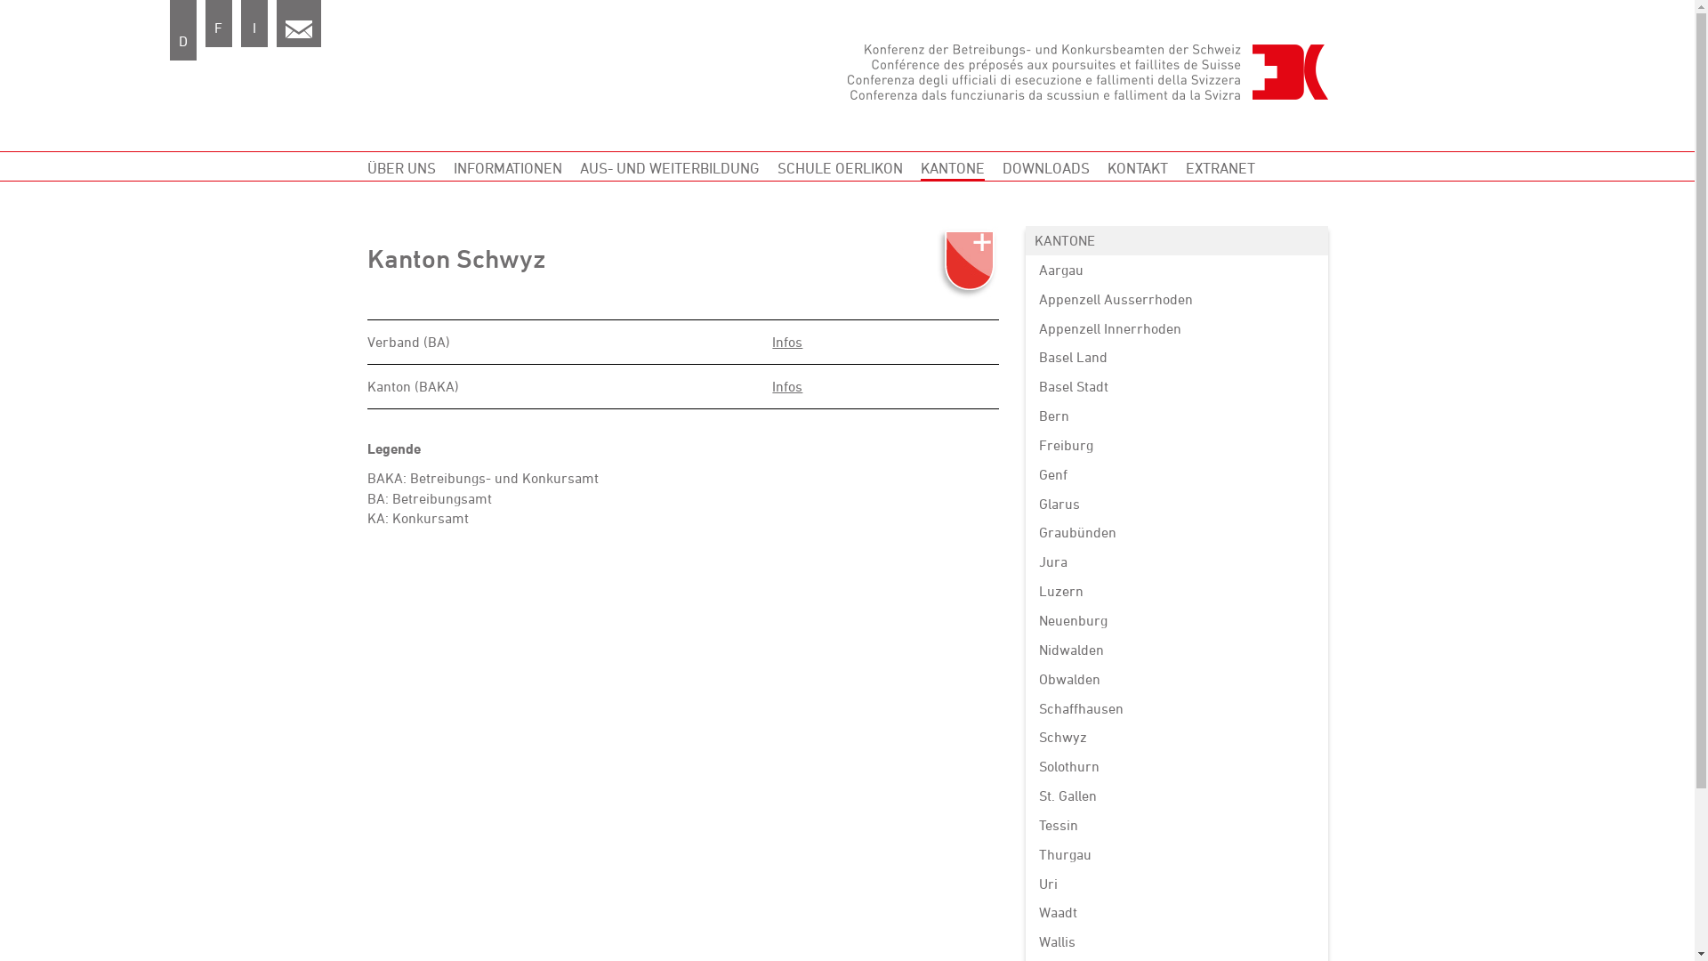 This screenshot has height=961, width=1708. Describe the element at coordinates (254, 23) in the screenshot. I see `I` at that location.